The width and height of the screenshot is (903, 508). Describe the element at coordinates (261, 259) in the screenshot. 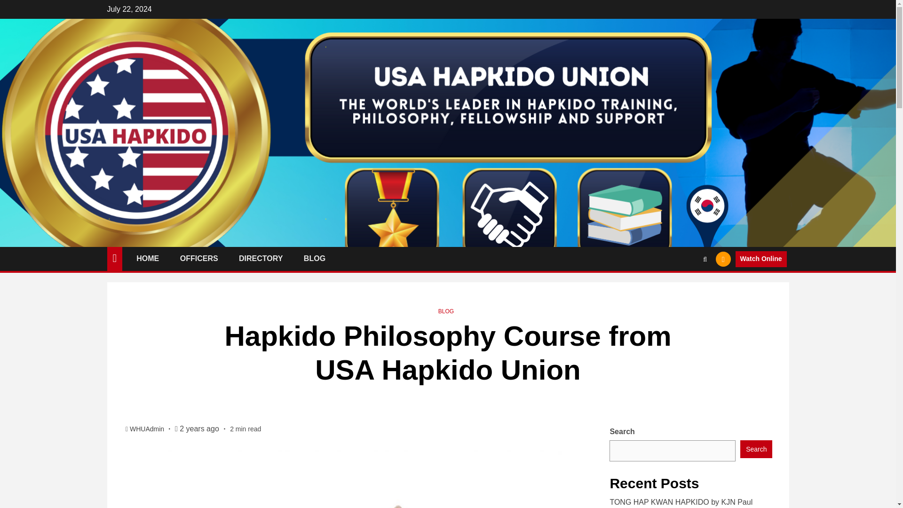

I see `DIRECTORY` at that location.